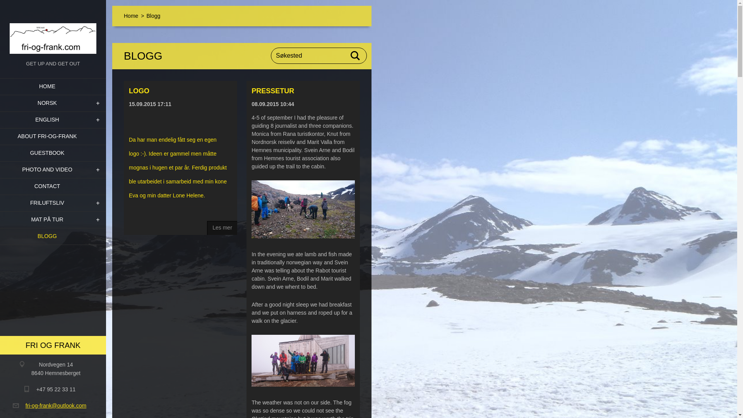 The image size is (743, 418). Describe the element at coordinates (53, 29) in the screenshot. I see `Ga til forside` at that location.